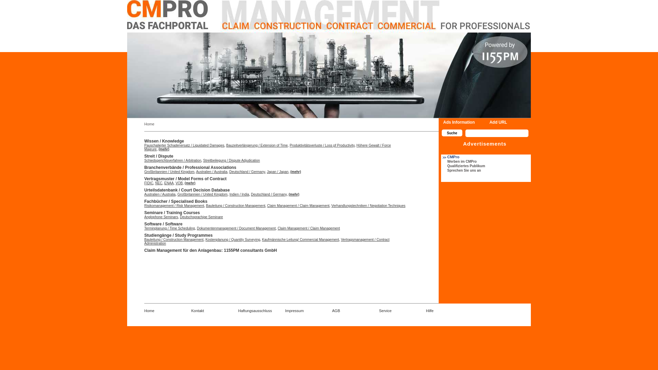 The height and width of the screenshot is (370, 658). Describe the element at coordinates (163, 224) in the screenshot. I see `Software / Software` at that location.